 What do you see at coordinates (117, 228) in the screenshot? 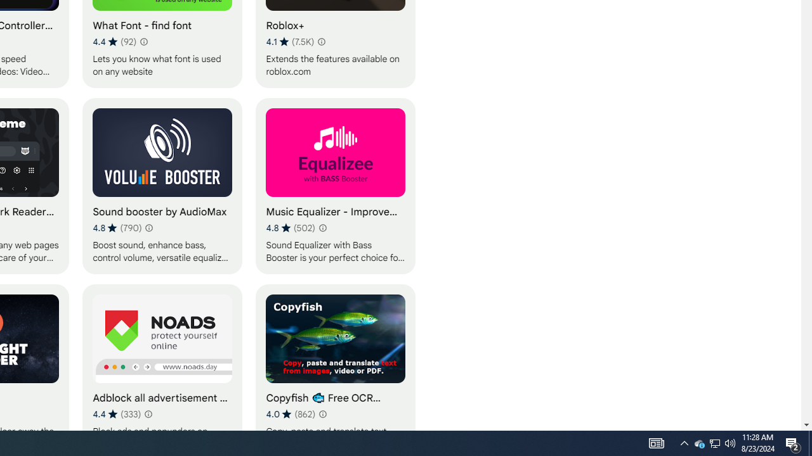
I see `Average rating 4.8 out of 5 stars. 790 ratings.` at bounding box center [117, 228].